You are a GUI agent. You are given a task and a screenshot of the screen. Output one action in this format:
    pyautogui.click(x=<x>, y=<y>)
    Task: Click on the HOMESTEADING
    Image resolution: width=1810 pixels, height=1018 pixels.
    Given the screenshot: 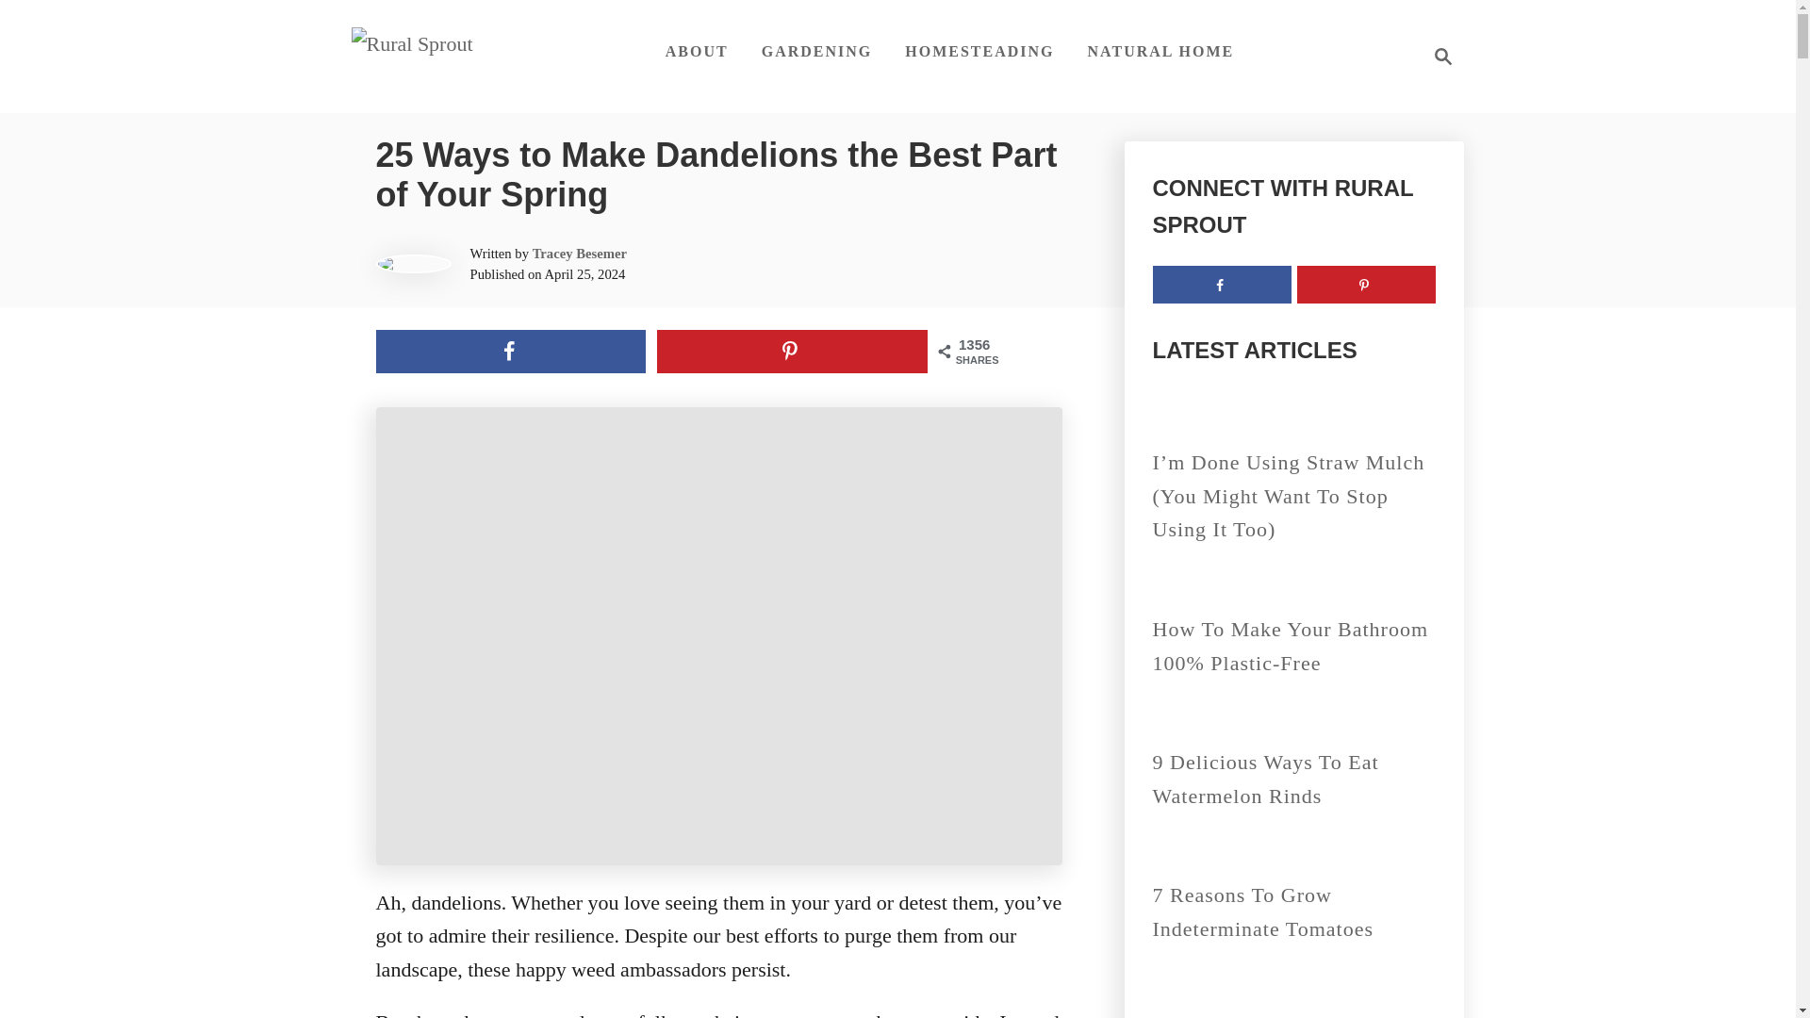 What is the action you would take?
    pyautogui.click(x=979, y=51)
    